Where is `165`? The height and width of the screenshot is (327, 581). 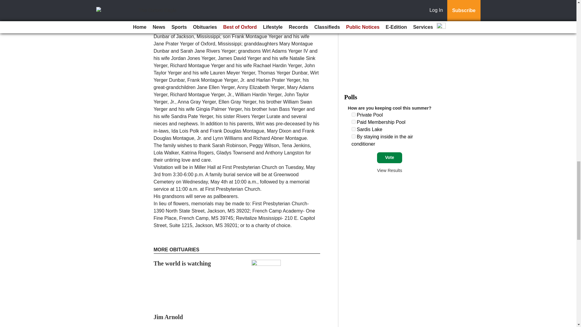
165 is located at coordinates (353, 122).